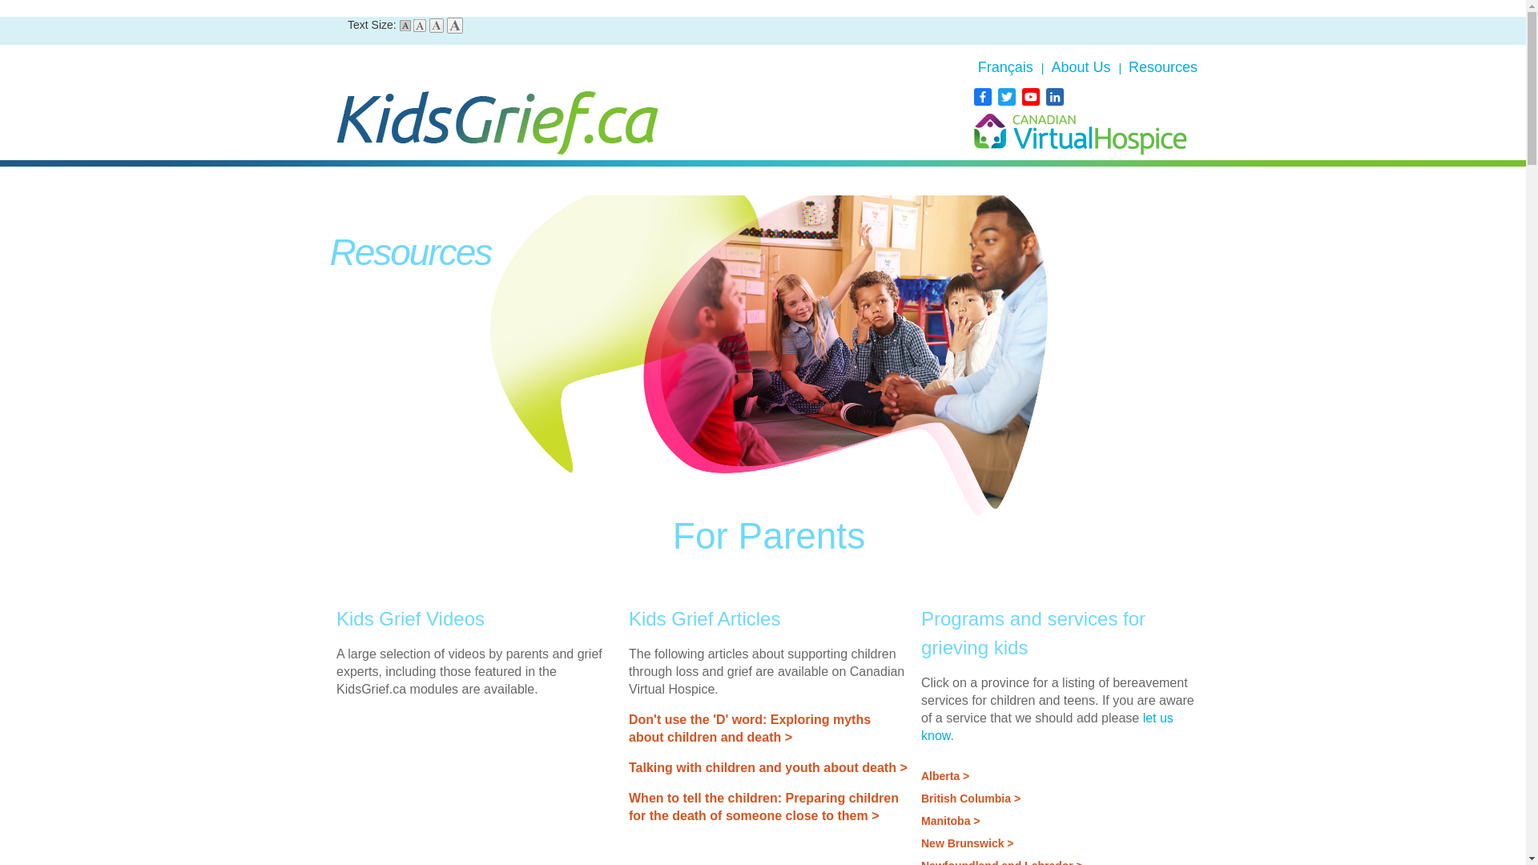 This screenshot has width=1538, height=865. I want to click on Resources, so click(1162, 67).